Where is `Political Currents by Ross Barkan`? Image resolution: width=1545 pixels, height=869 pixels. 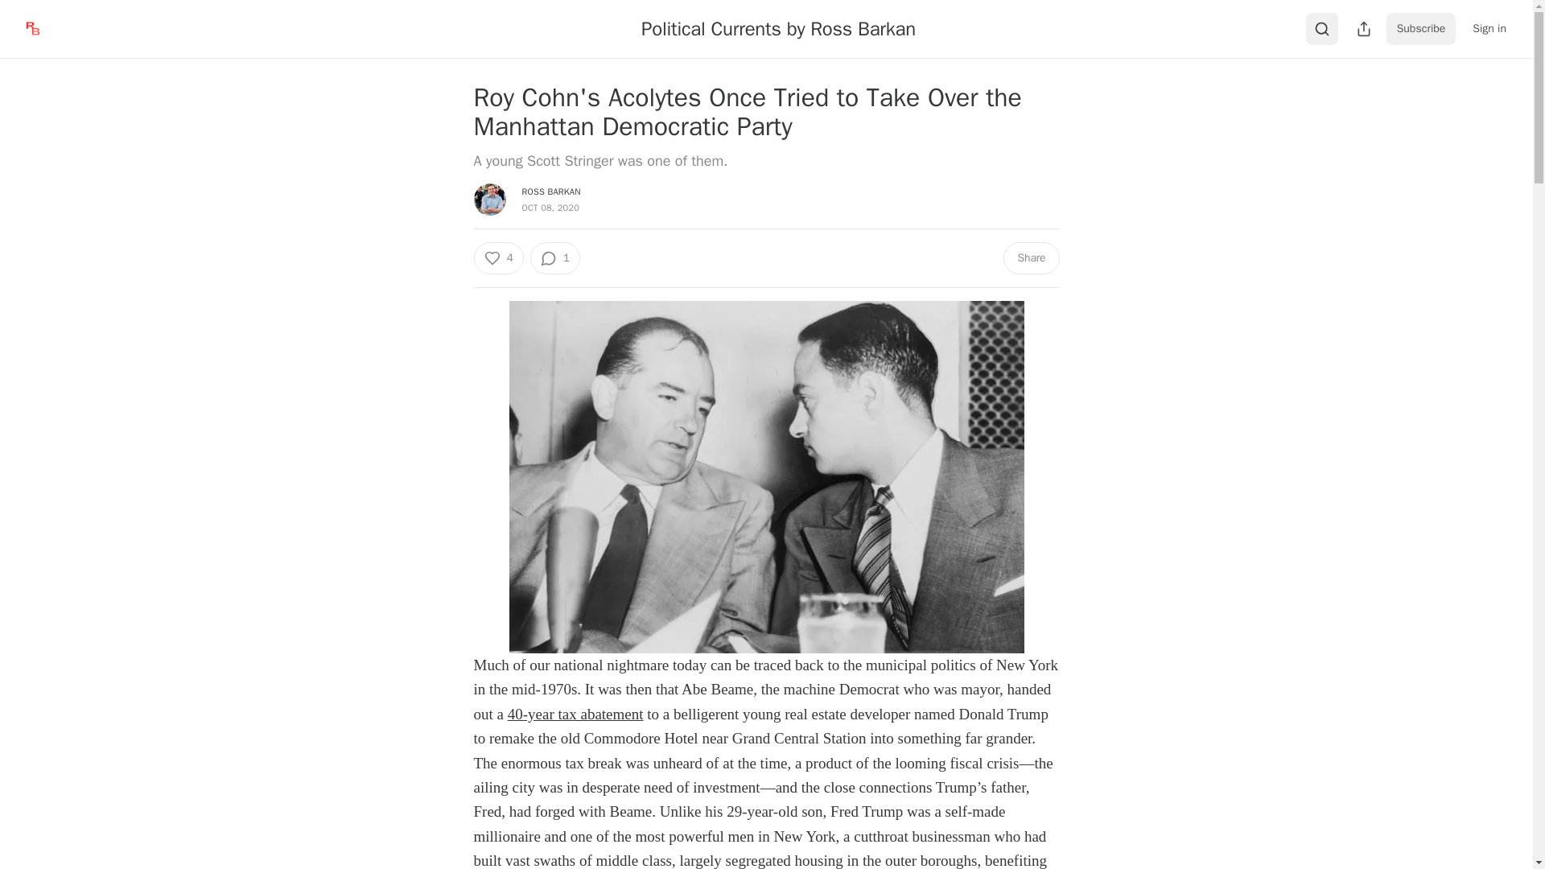 Political Currents by Ross Barkan is located at coordinates (778, 28).